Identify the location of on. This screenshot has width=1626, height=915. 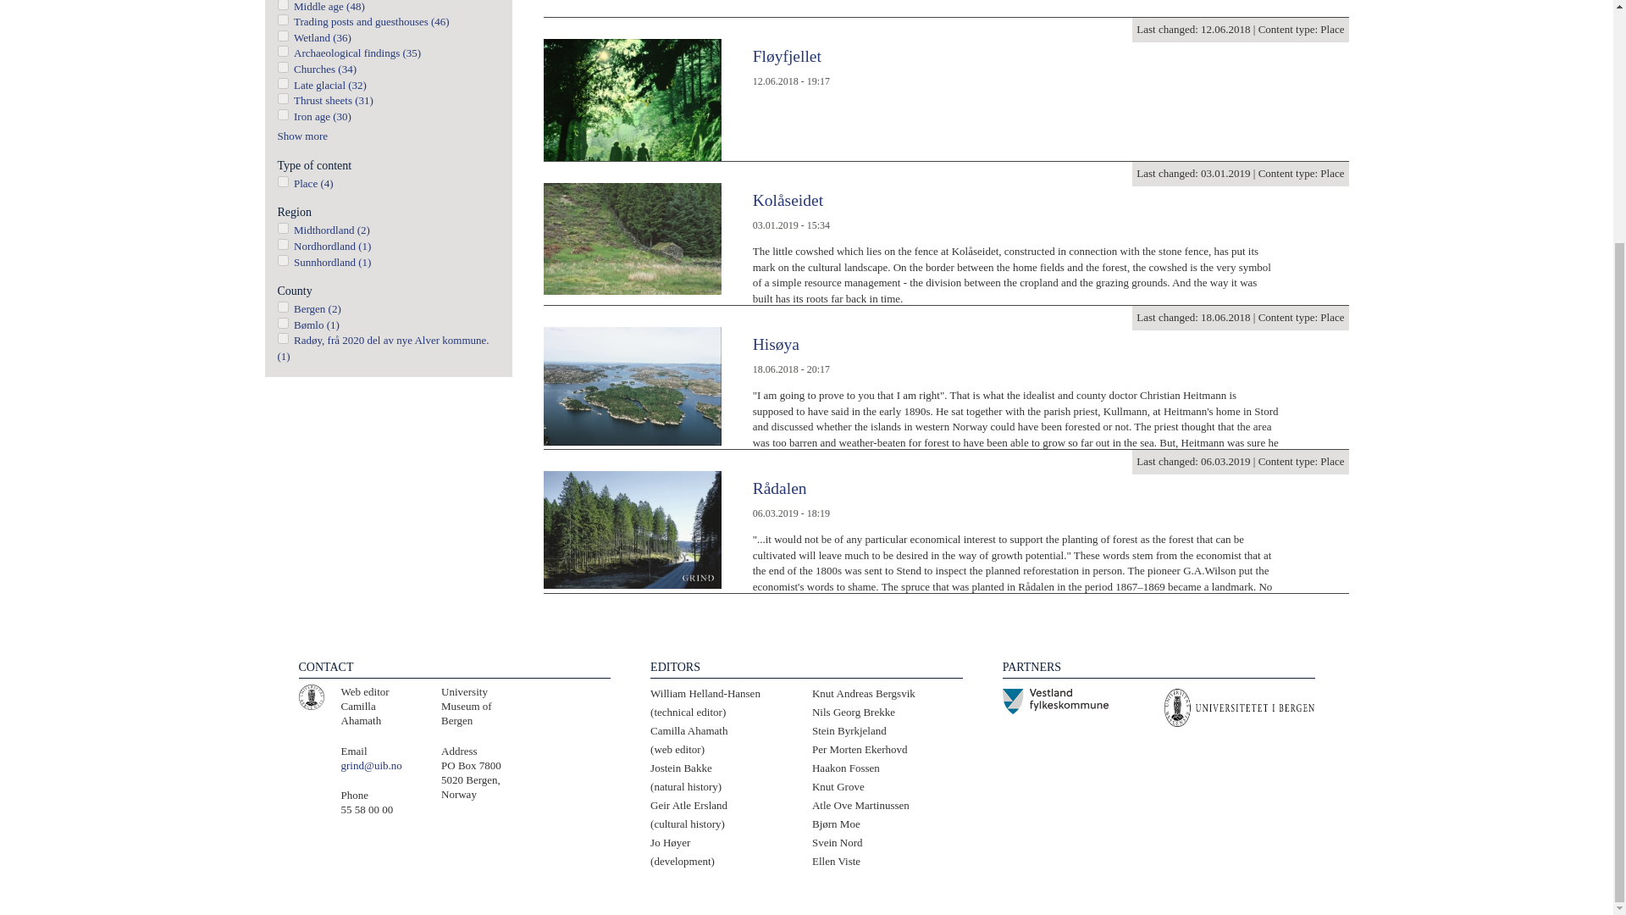
(283, 261).